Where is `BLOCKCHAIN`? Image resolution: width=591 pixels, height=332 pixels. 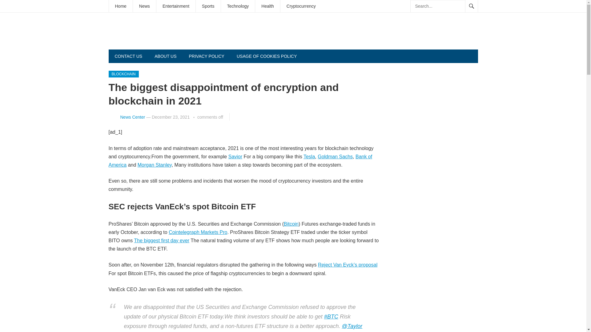
BLOCKCHAIN is located at coordinates (123, 74).